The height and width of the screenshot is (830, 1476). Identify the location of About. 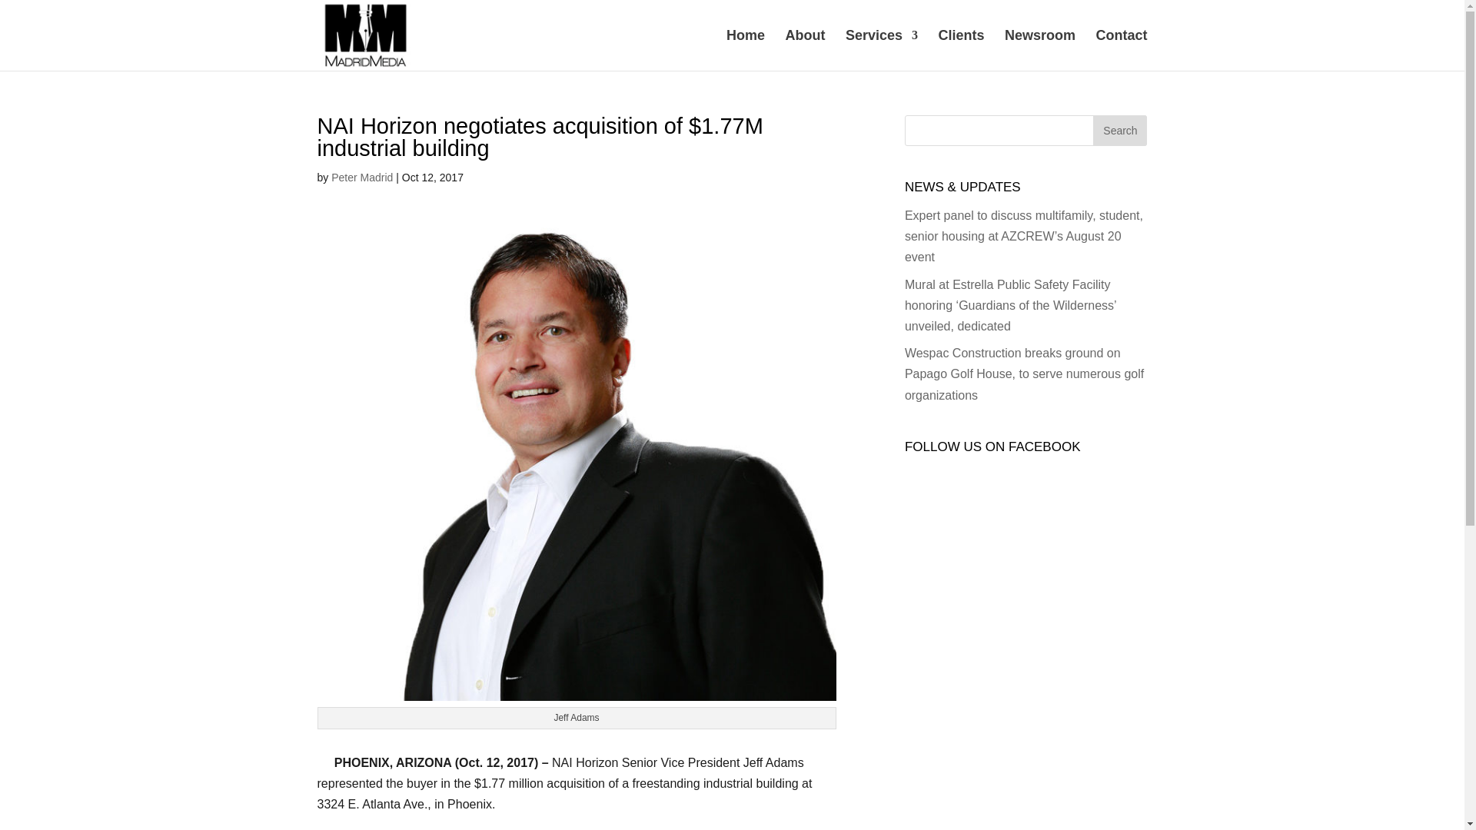
(805, 49).